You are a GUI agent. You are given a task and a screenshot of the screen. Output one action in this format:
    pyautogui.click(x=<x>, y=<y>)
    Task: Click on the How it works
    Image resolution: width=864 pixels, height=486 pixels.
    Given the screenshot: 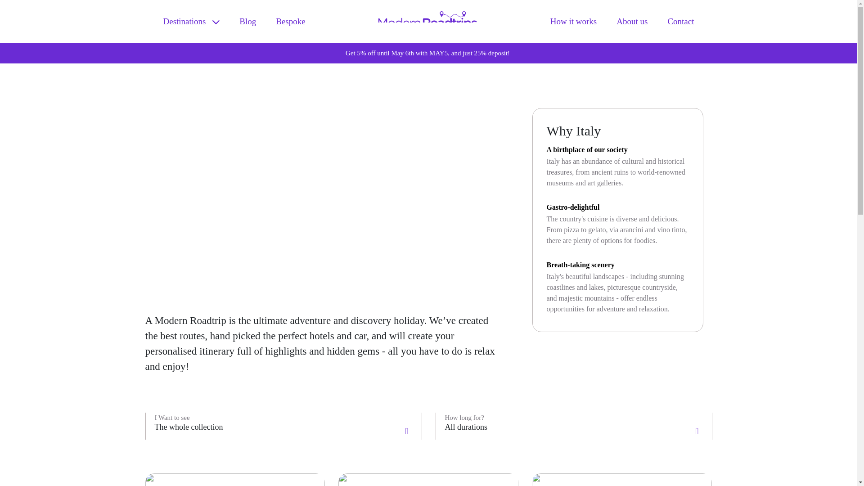 What is the action you would take?
    pyautogui.click(x=573, y=22)
    